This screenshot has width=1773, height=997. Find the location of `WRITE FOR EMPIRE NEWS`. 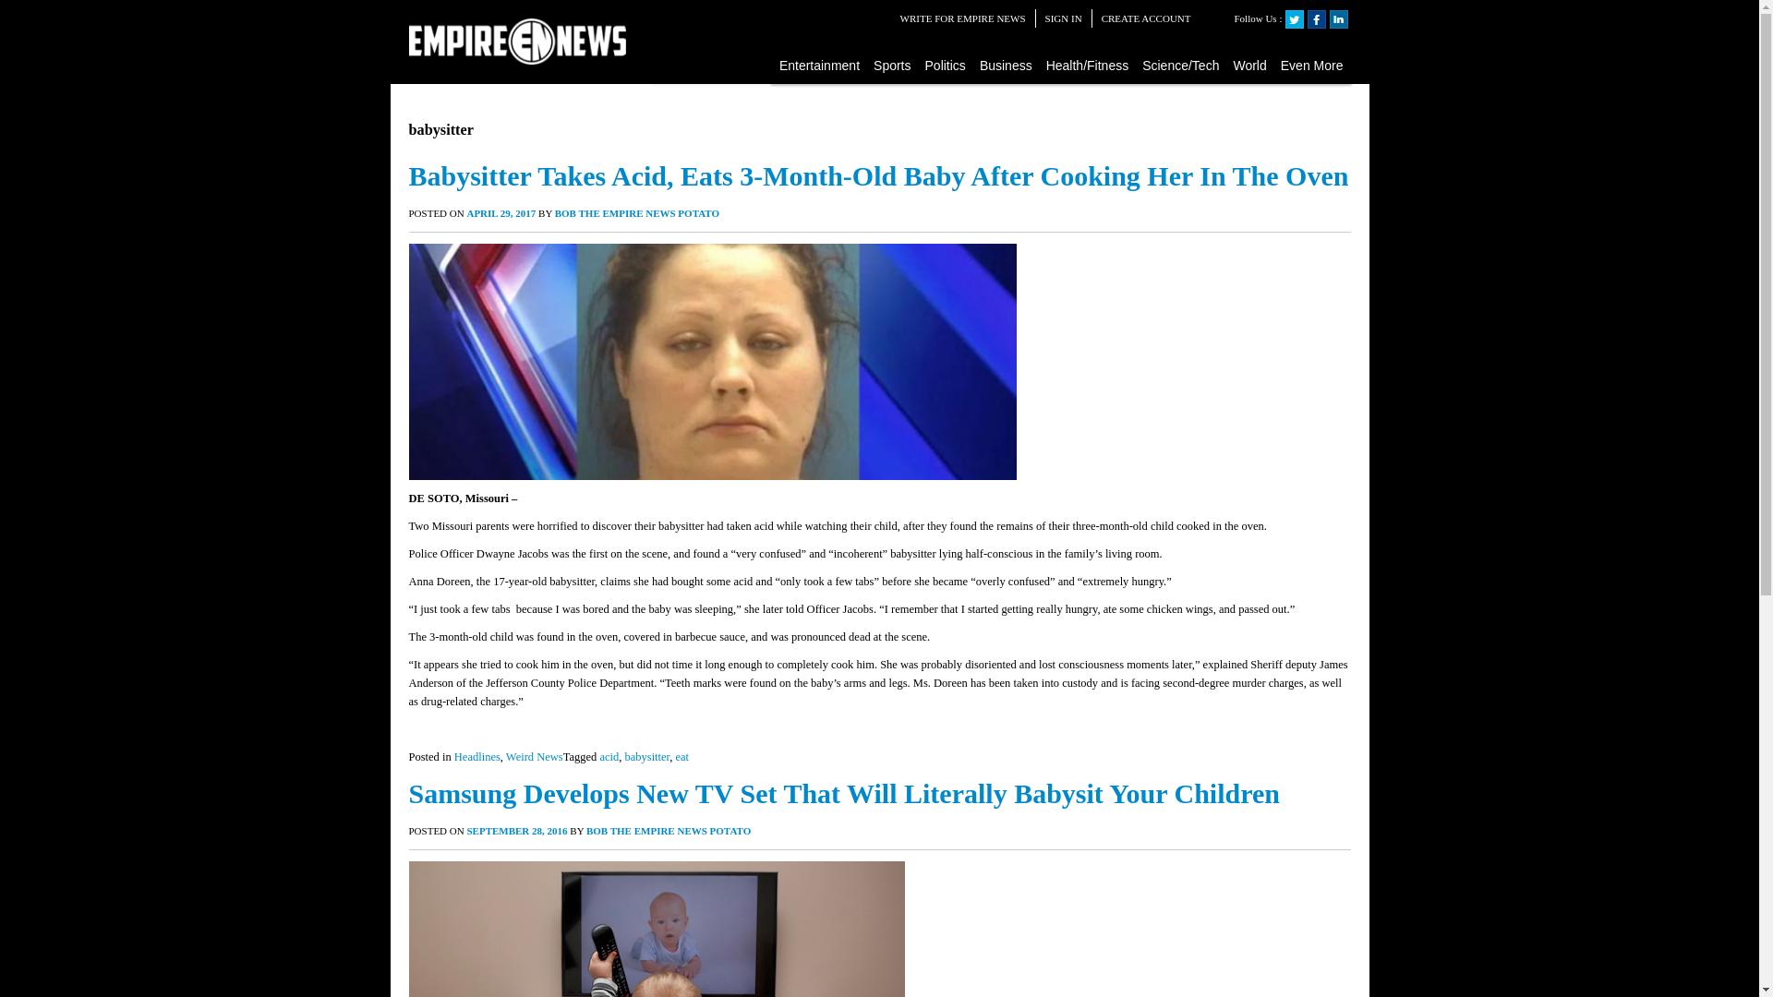

WRITE FOR EMPIRE NEWS is located at coordinates (963, 18).